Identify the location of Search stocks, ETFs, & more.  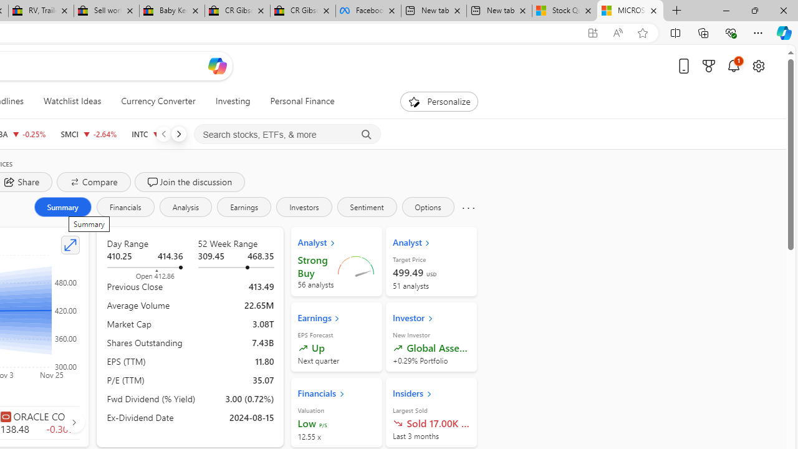
(287, 135).